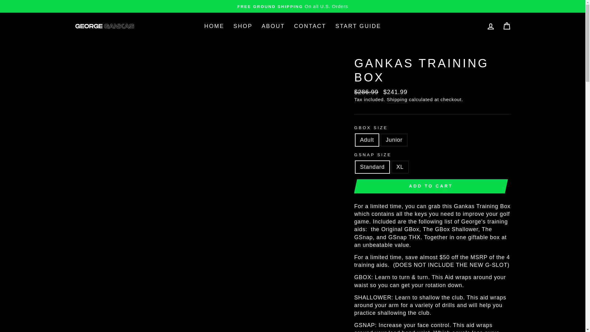 This screenshot has height=332, width=590. What do you see at coordinates (243, 26) in the screenshot?
I see `SHOP` at bounding box center [243, 26].